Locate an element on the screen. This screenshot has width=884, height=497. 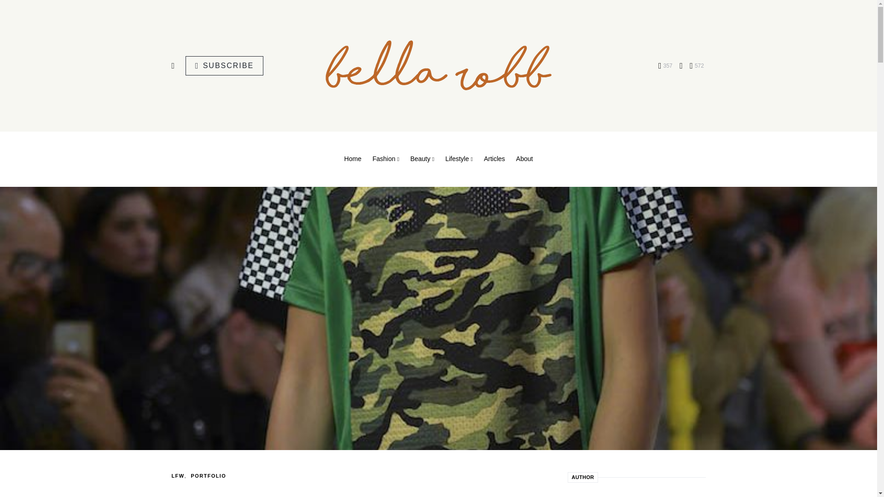
Fashion is located at coordinates (386, 159).